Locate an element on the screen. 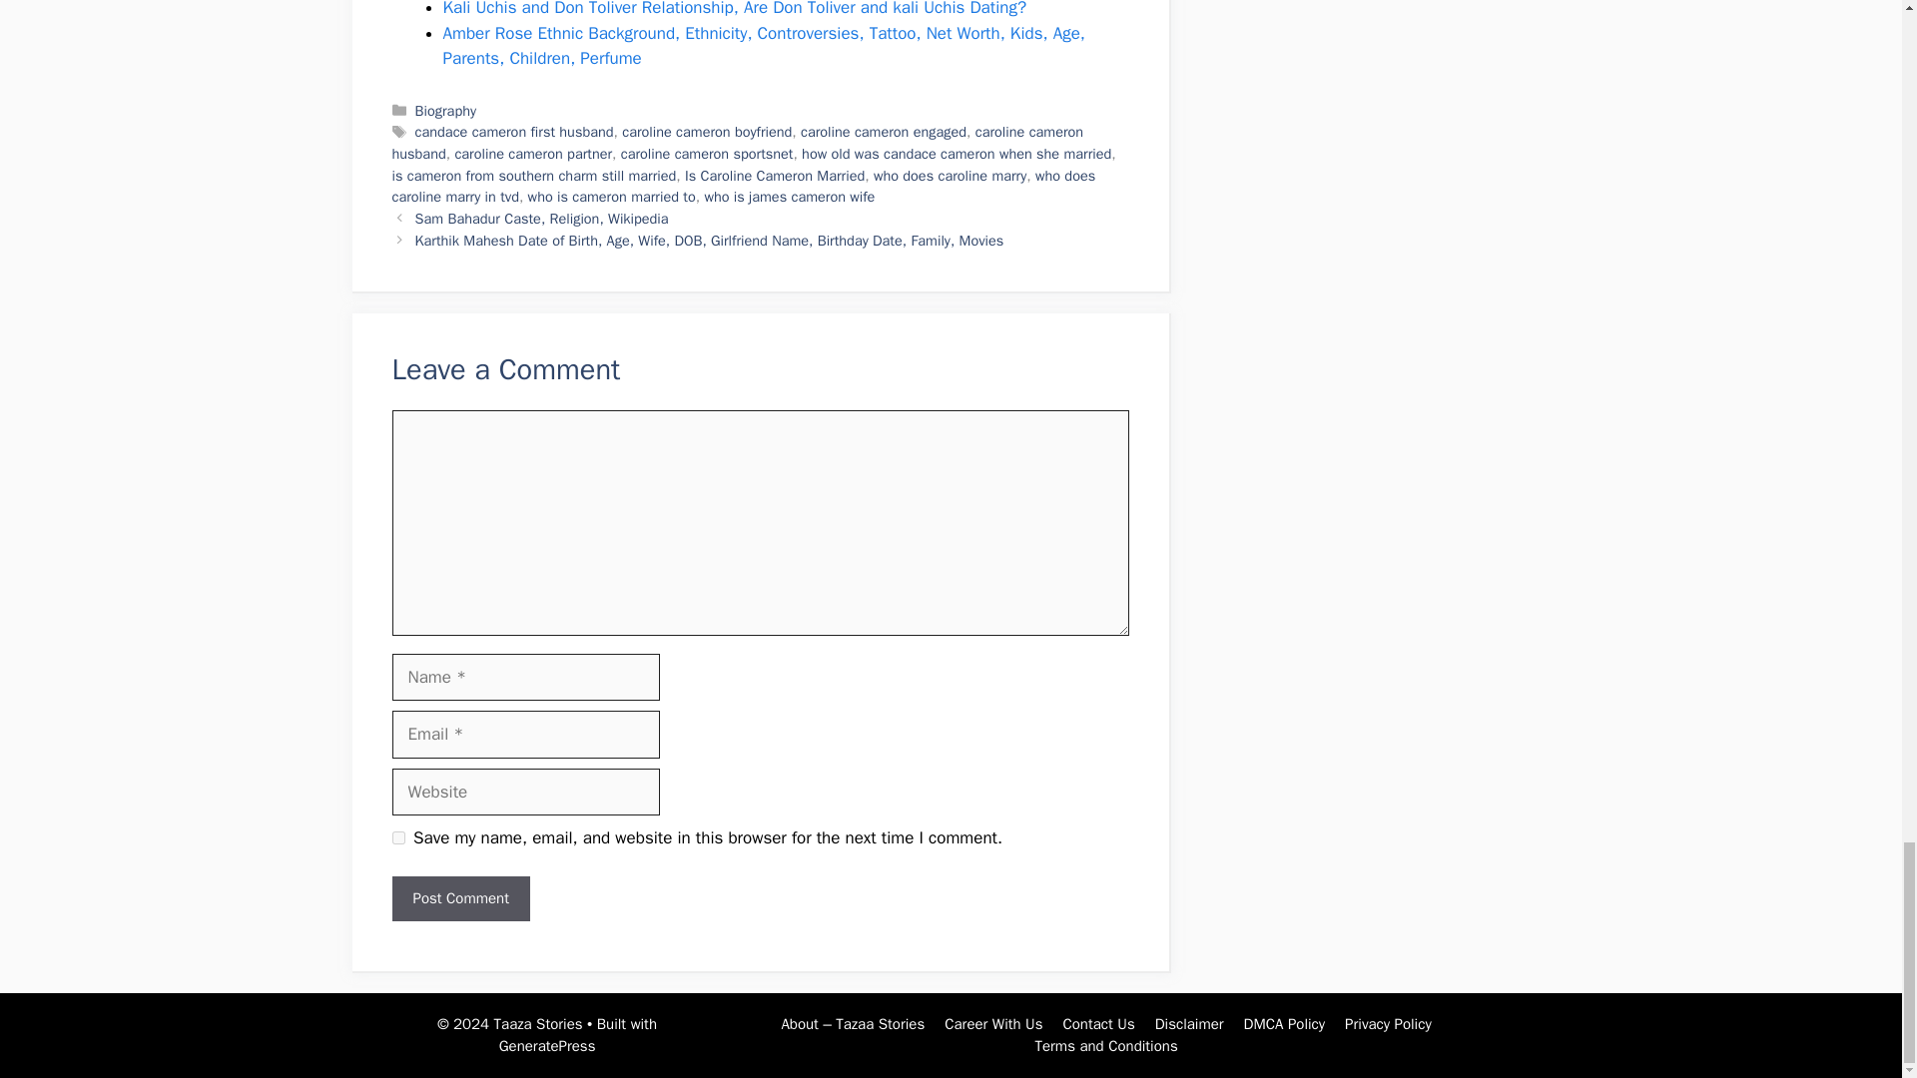 This screenshot has width=1917, height=1078. Biography is located at coordinates (445, 110).